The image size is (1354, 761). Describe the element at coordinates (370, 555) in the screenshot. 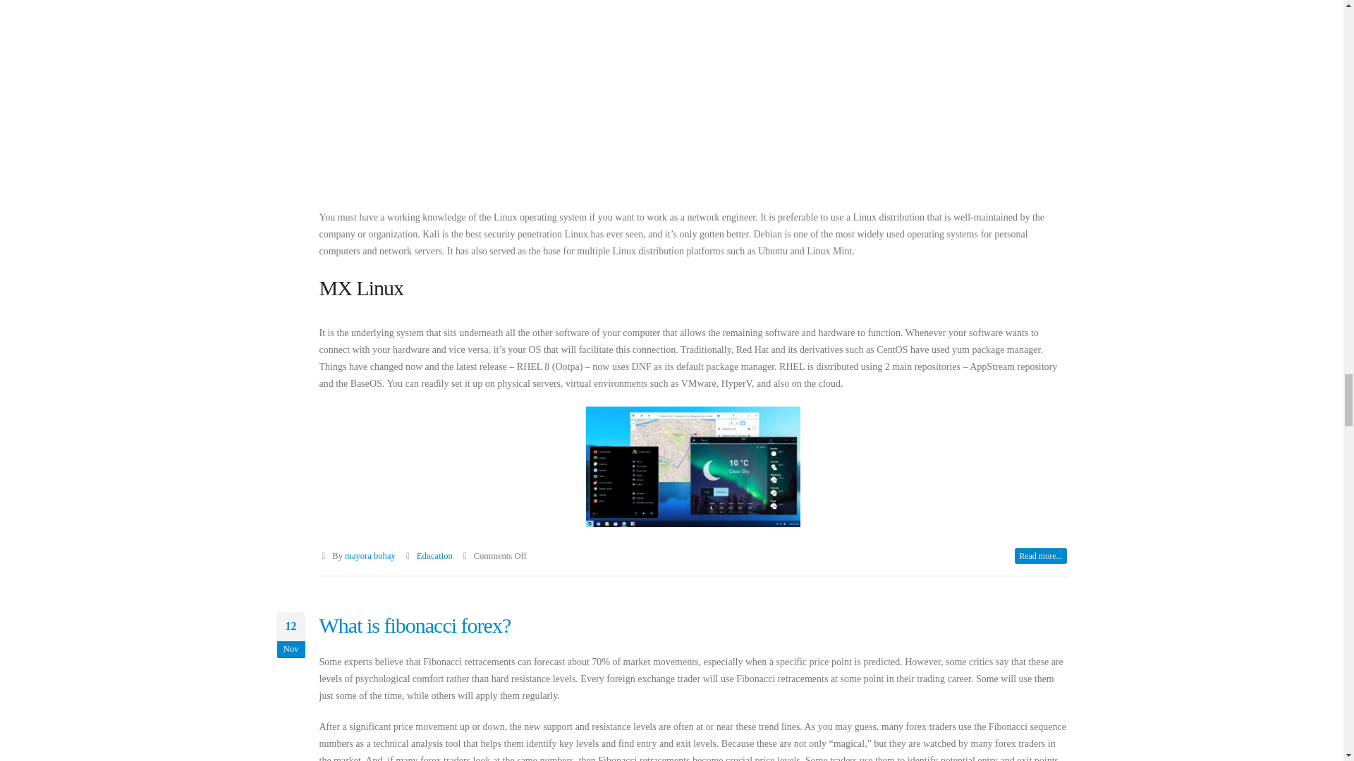

I see `Posts by mayora bohay` at that location.